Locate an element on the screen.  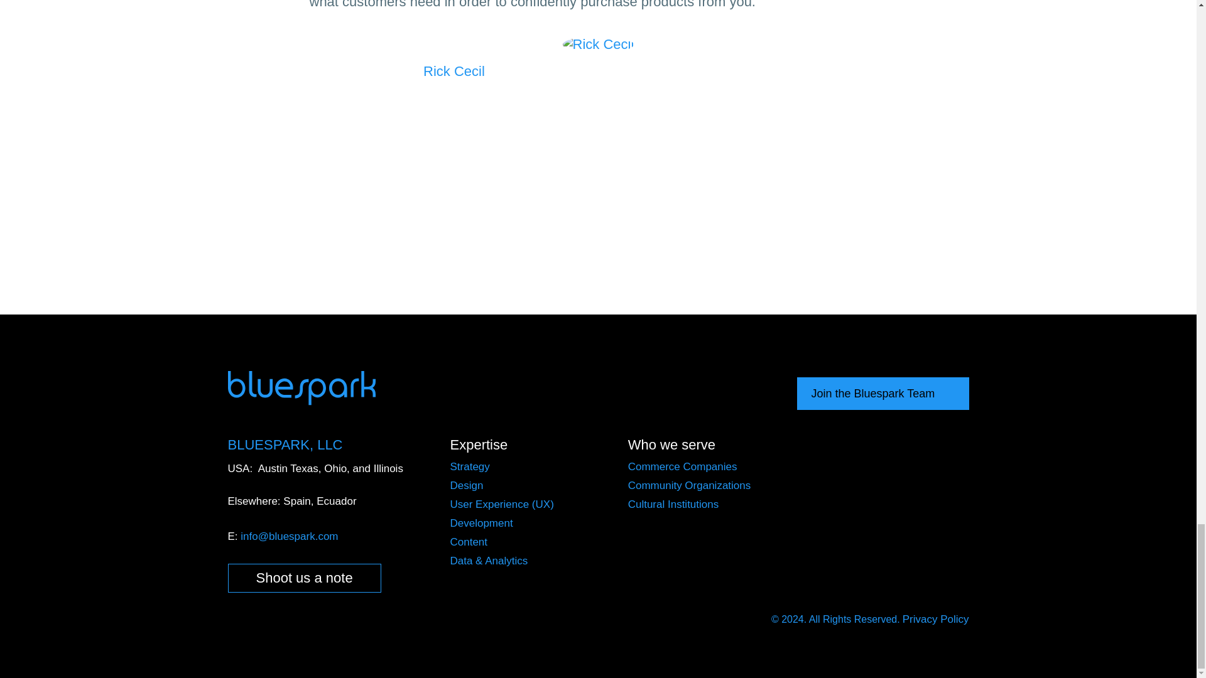
Rick Cecil is located at coordinates (454, 72).